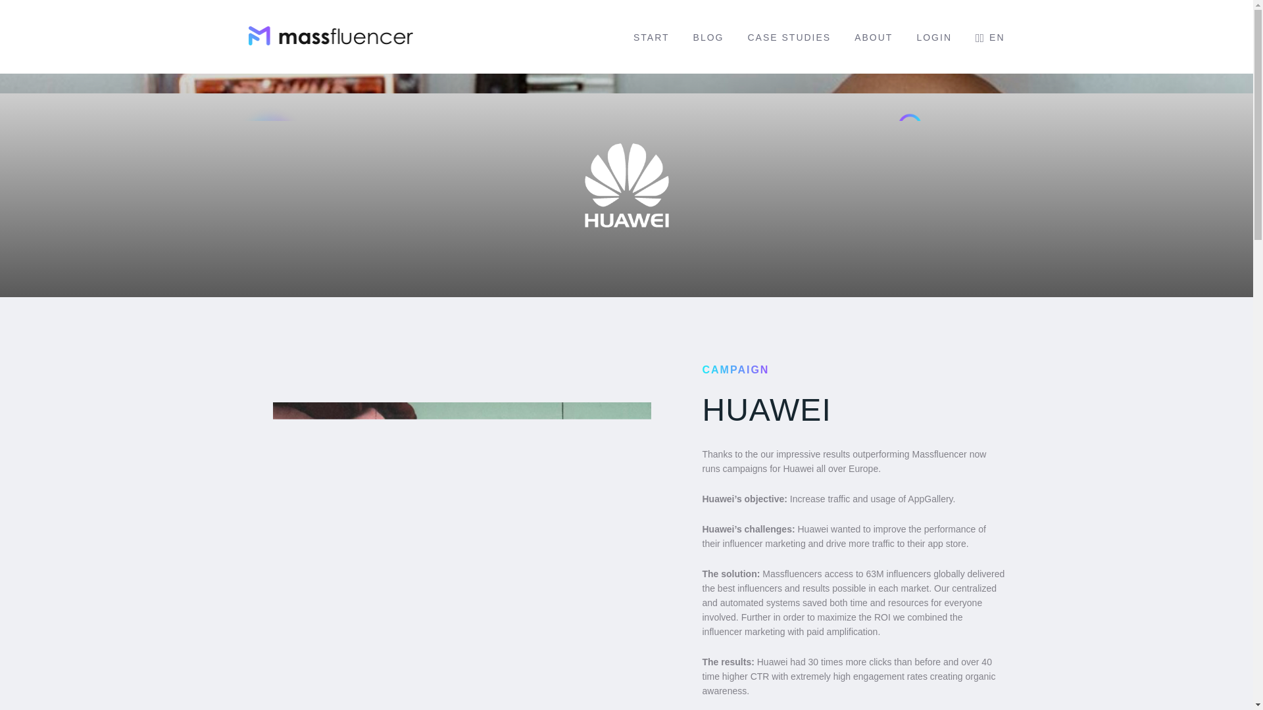 The height and width of the screenshot is (710, 1263). What do you see at coordinates (934, 37) in the screenshot?
I see `LOGIN` at bounding box center [934, 37].